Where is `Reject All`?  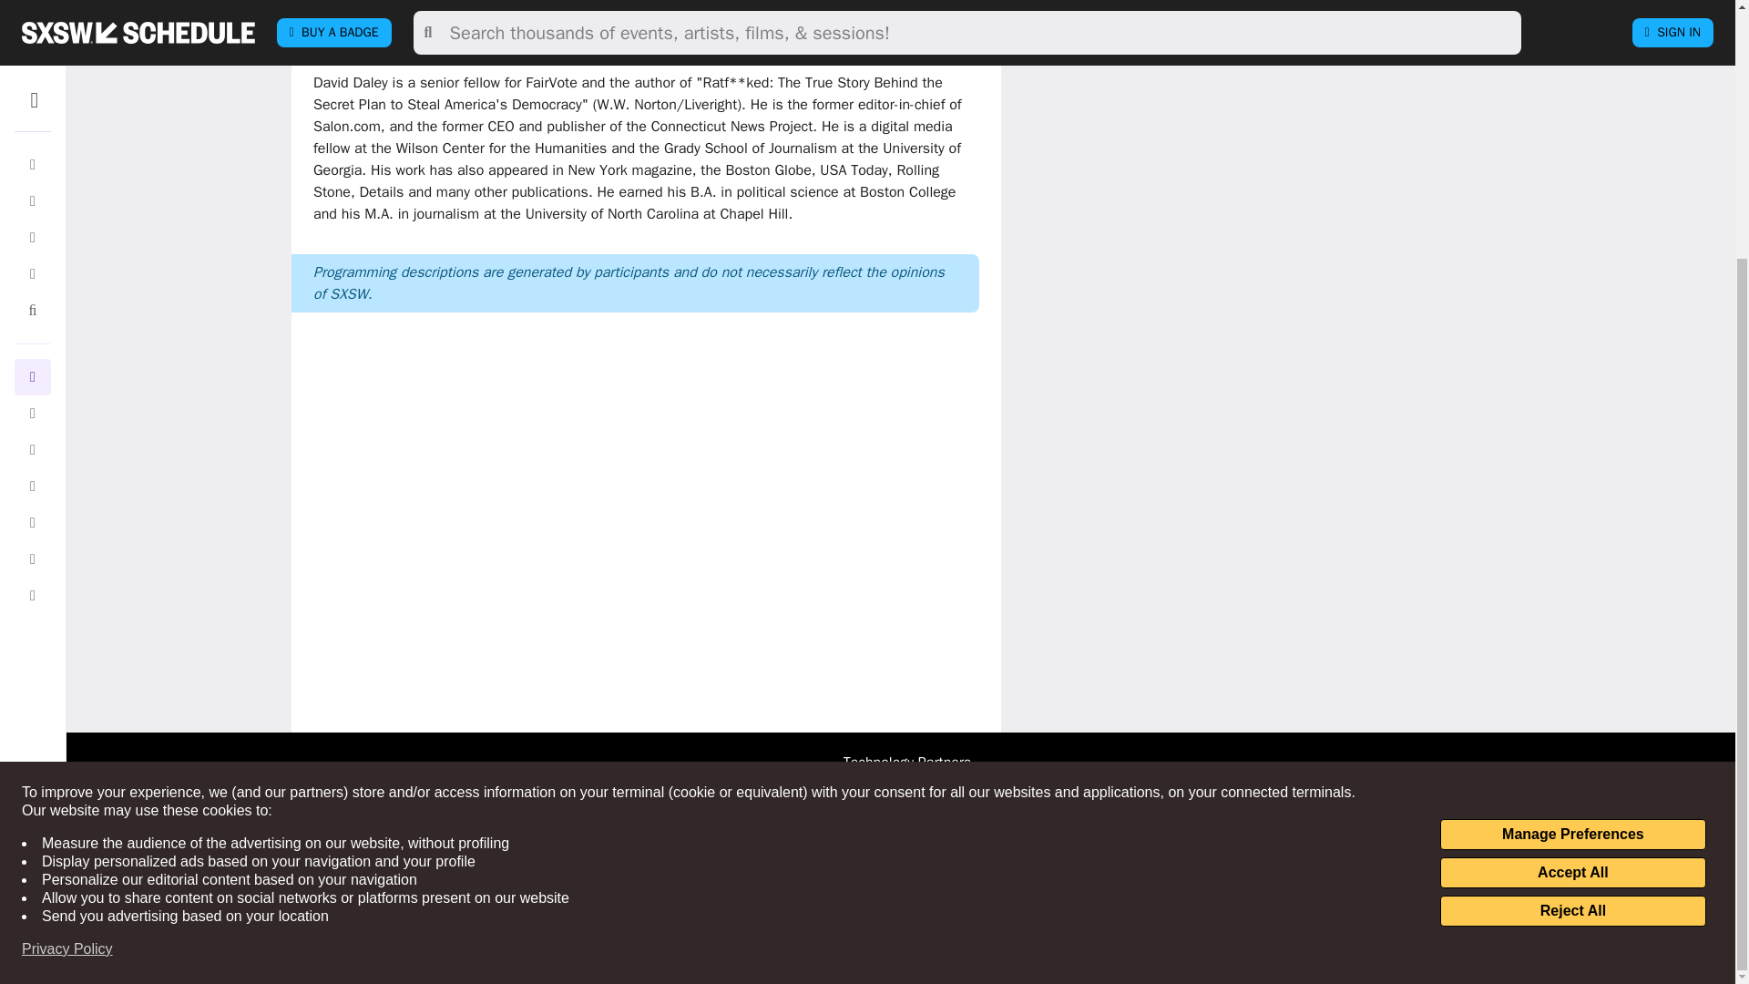 Reject All is located at coordinates (1572, 572).